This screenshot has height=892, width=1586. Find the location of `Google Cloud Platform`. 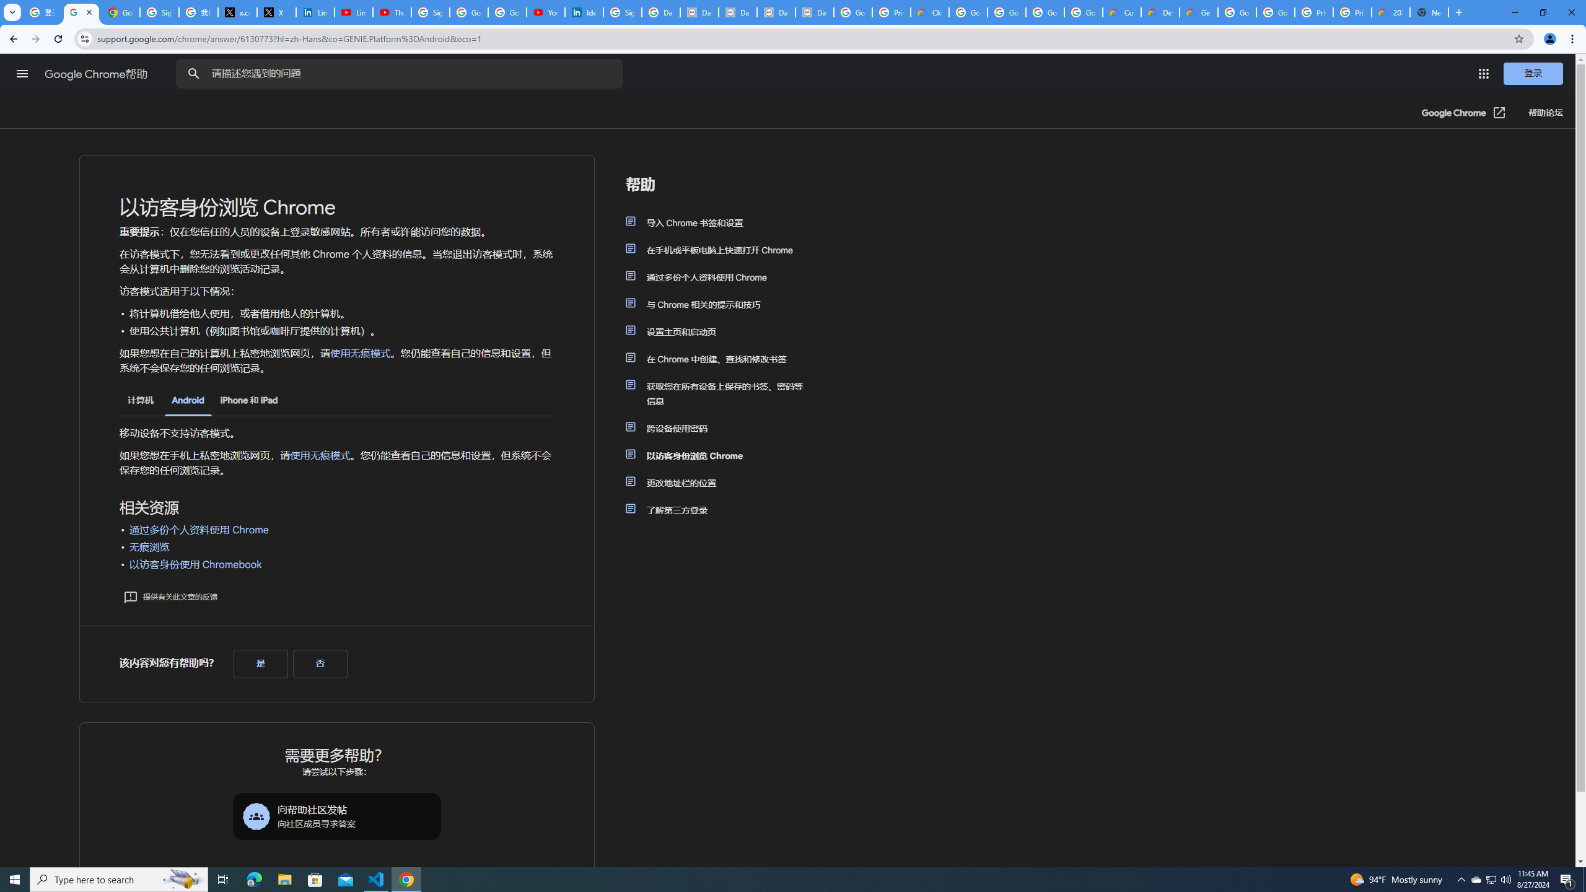

Google Cloud Platform is located at coordinates (1276, 12).